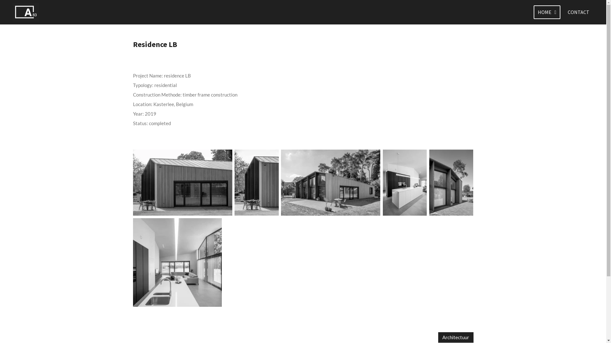  Describe the element at coordinates (547, 12) in the screenshot. I see `HOME` at that location.